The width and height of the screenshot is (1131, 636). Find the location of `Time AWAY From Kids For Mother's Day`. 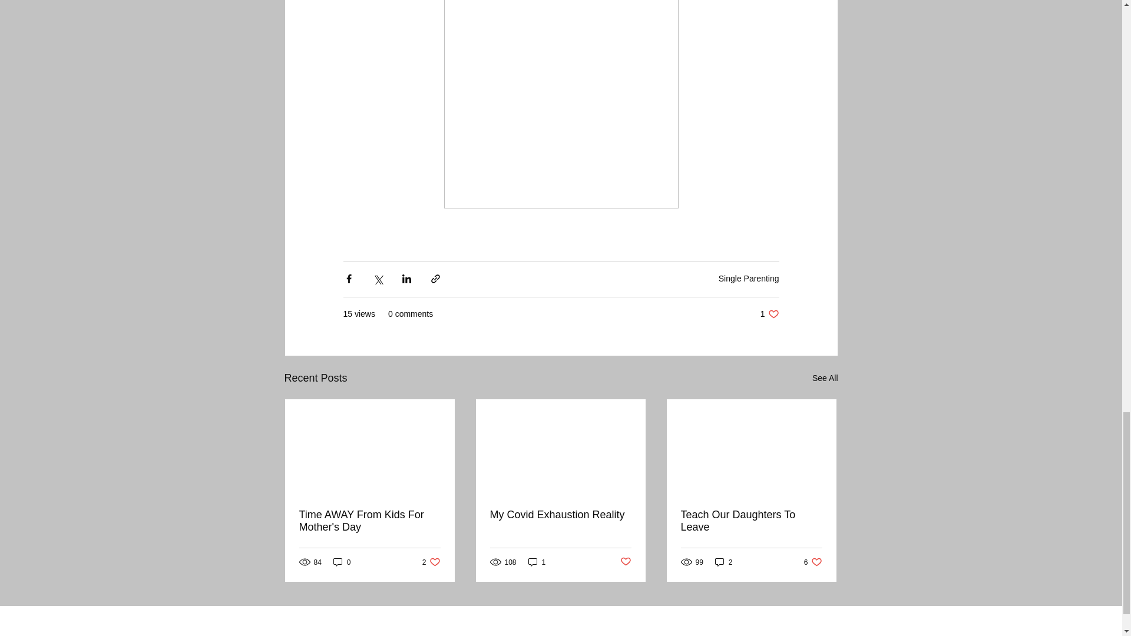

Time AWAY From Kids For Mother's Day is located at coordinates (825, 378).